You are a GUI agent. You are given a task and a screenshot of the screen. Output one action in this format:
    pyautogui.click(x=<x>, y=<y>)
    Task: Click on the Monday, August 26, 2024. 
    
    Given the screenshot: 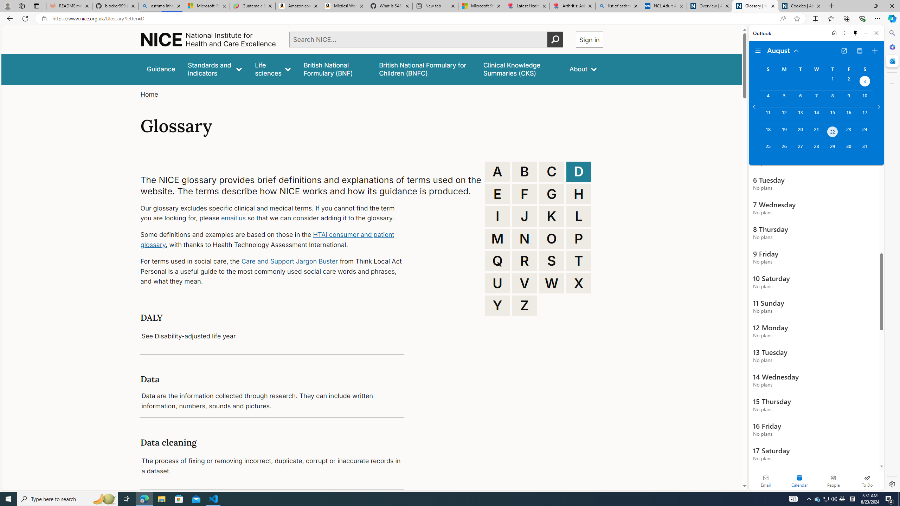 What is the action you would take?
    pyautogui.click(x=784, y=149)
    